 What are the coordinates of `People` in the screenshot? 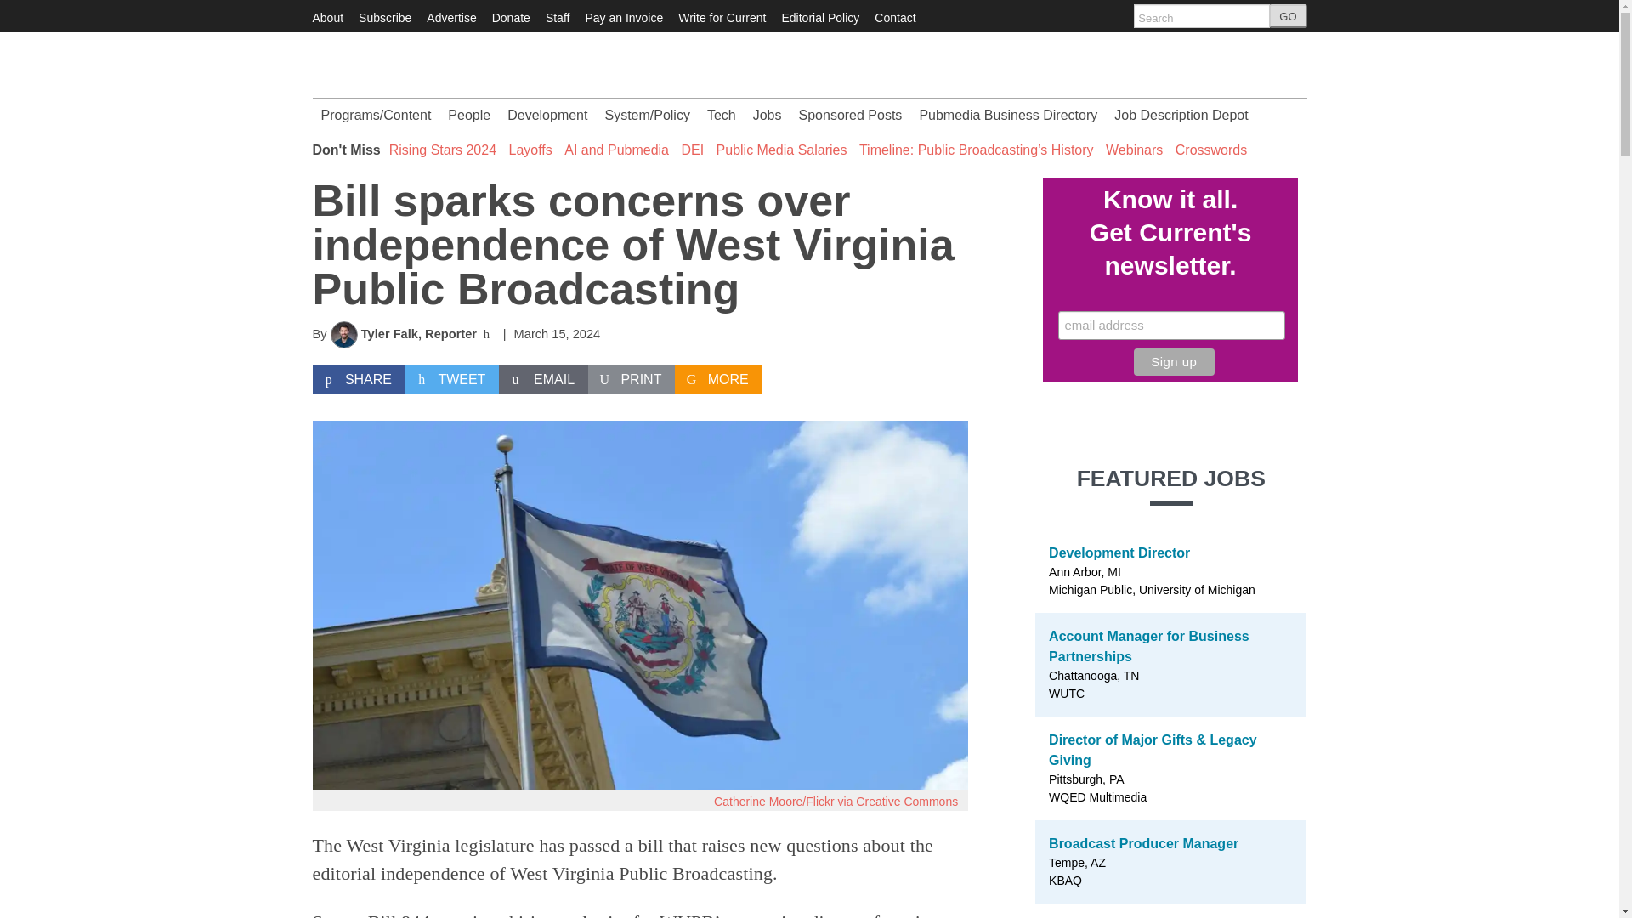 It's located at (469, 115).